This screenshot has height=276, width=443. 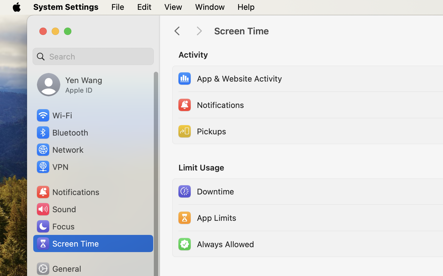 I want to click on General, so click(x=58, y=269).